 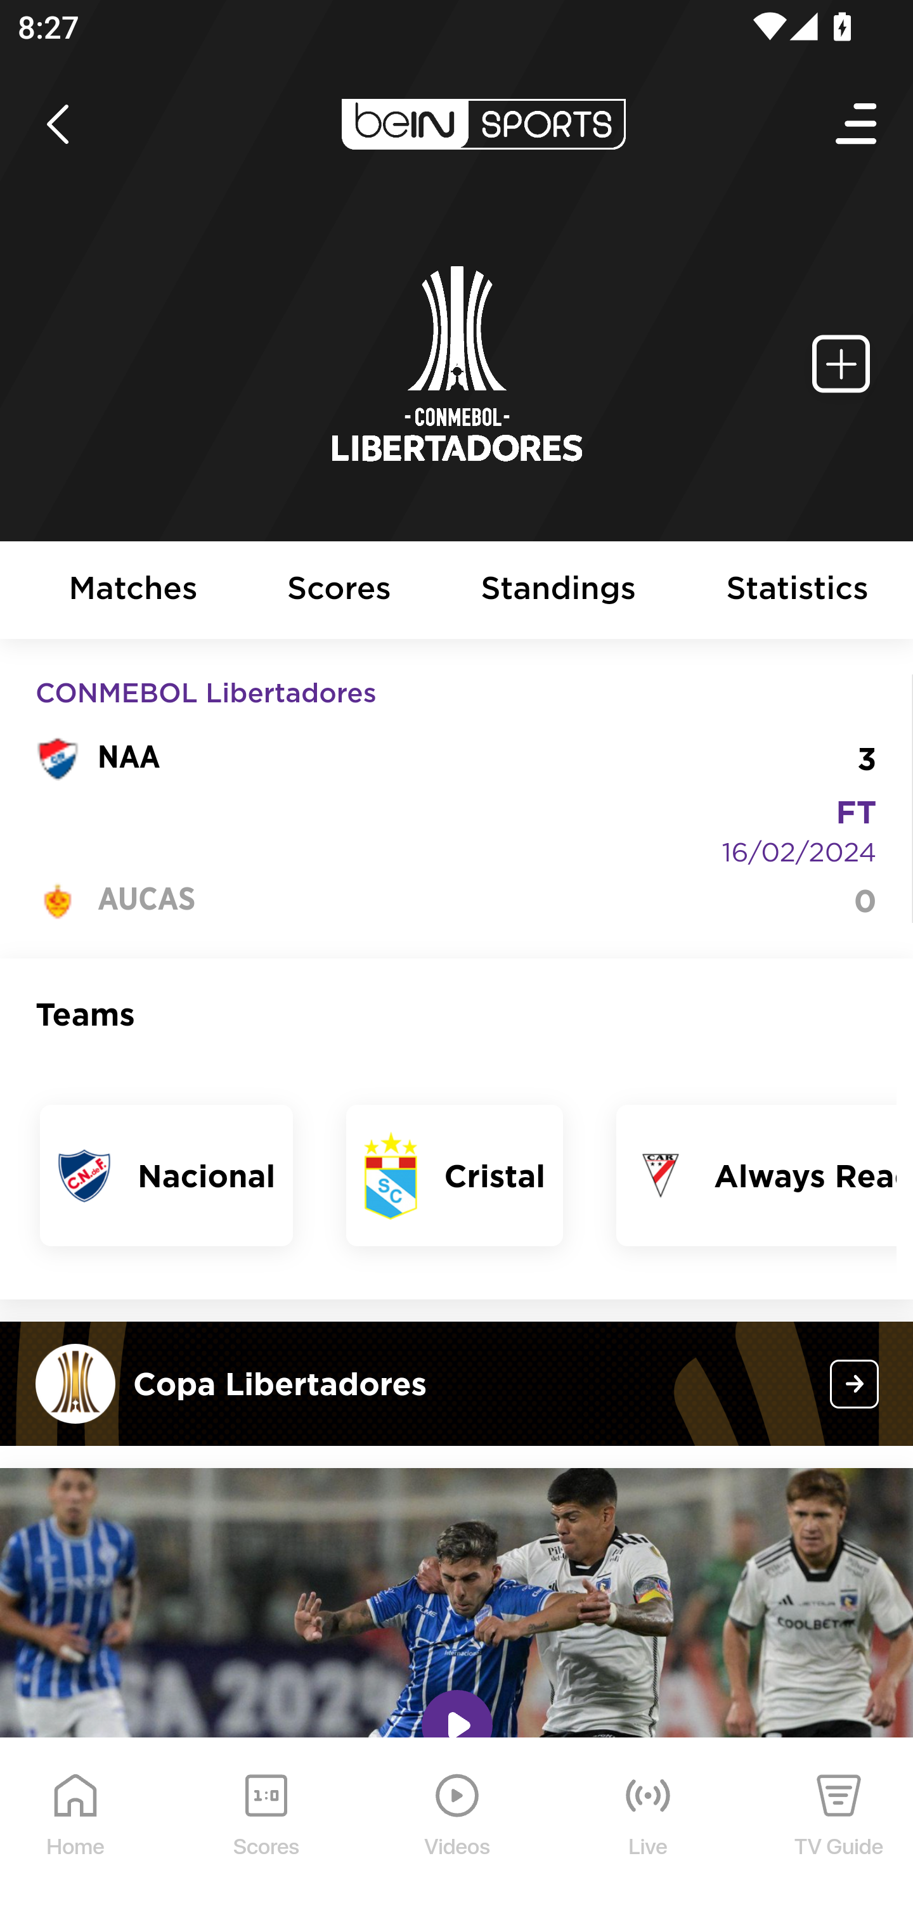 I want to click on Videos Videos Icon Videos, so click(x=458, y=1833).